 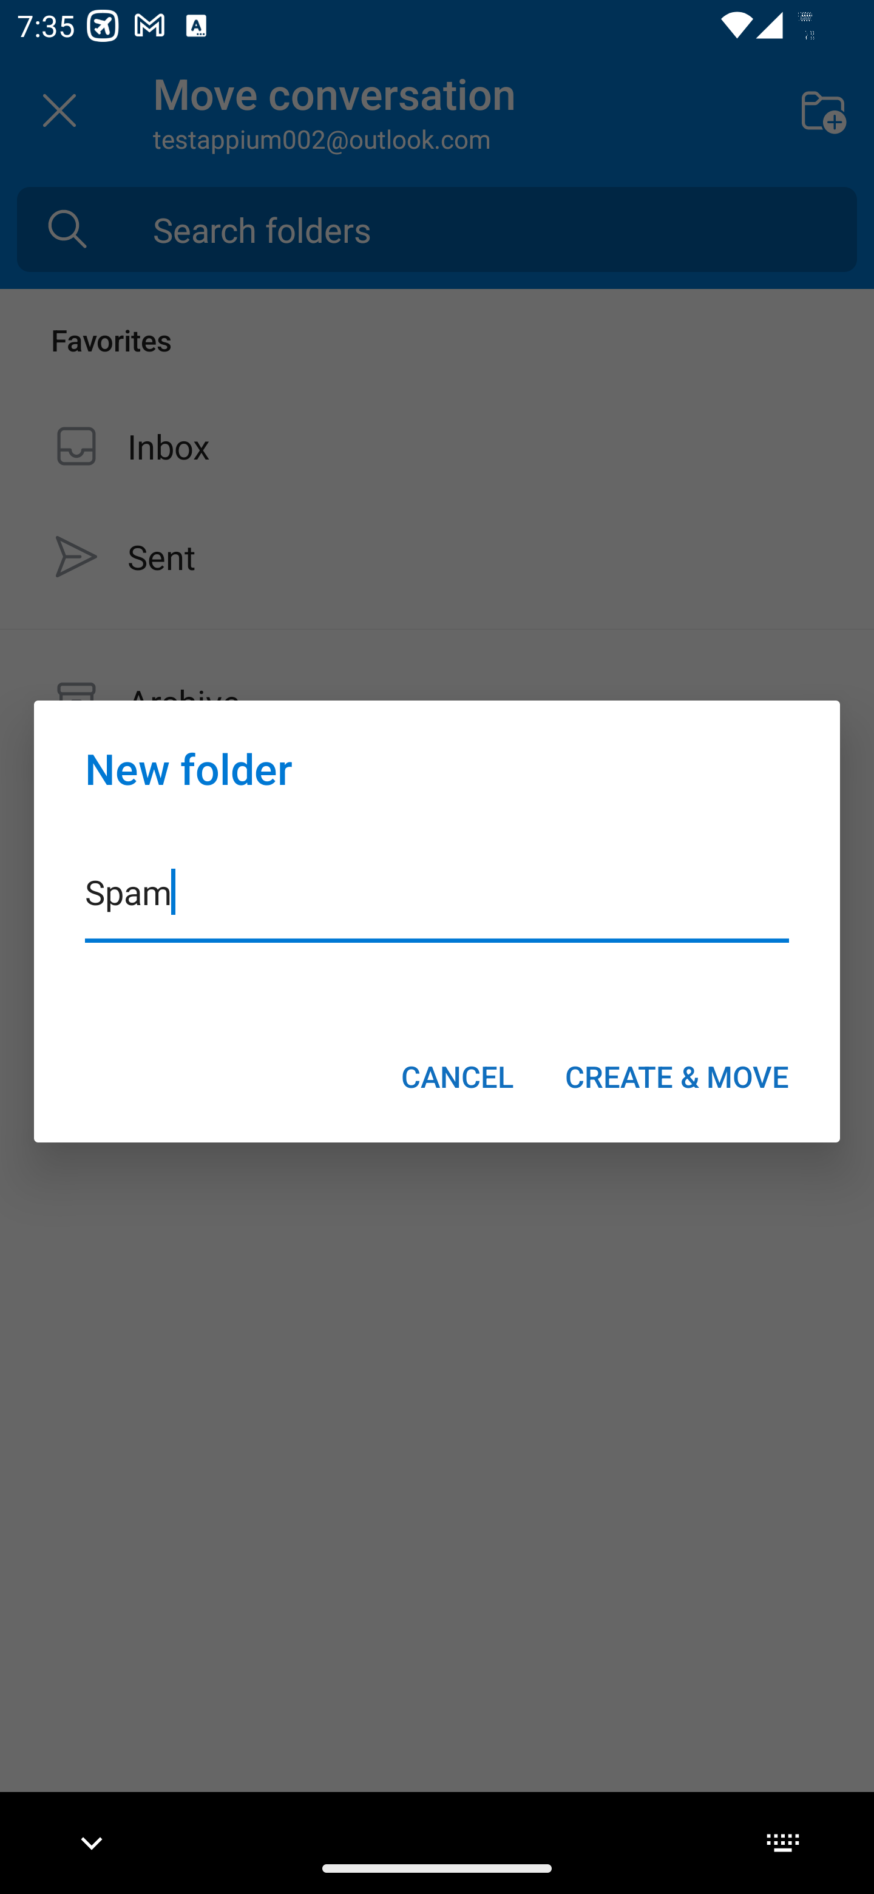 What do you see at coordinates (458, 1076) in the screenshot?
I see `CANCEL` at bounding box center [458, 1076].